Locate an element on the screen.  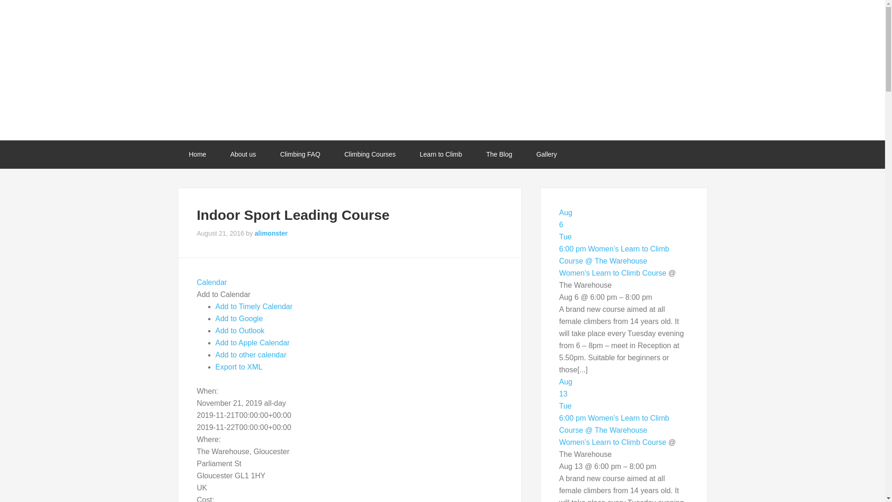
Home is located at coordinates (441, 154).